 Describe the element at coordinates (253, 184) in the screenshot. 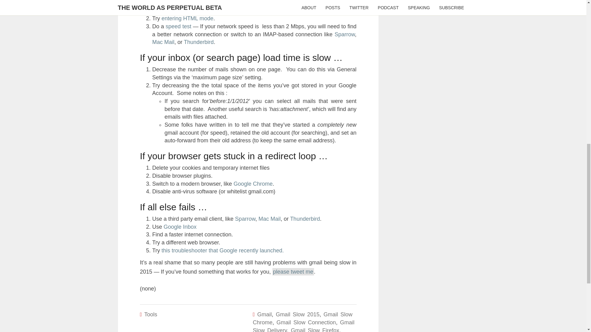

I see `Google Chrome` at that location.